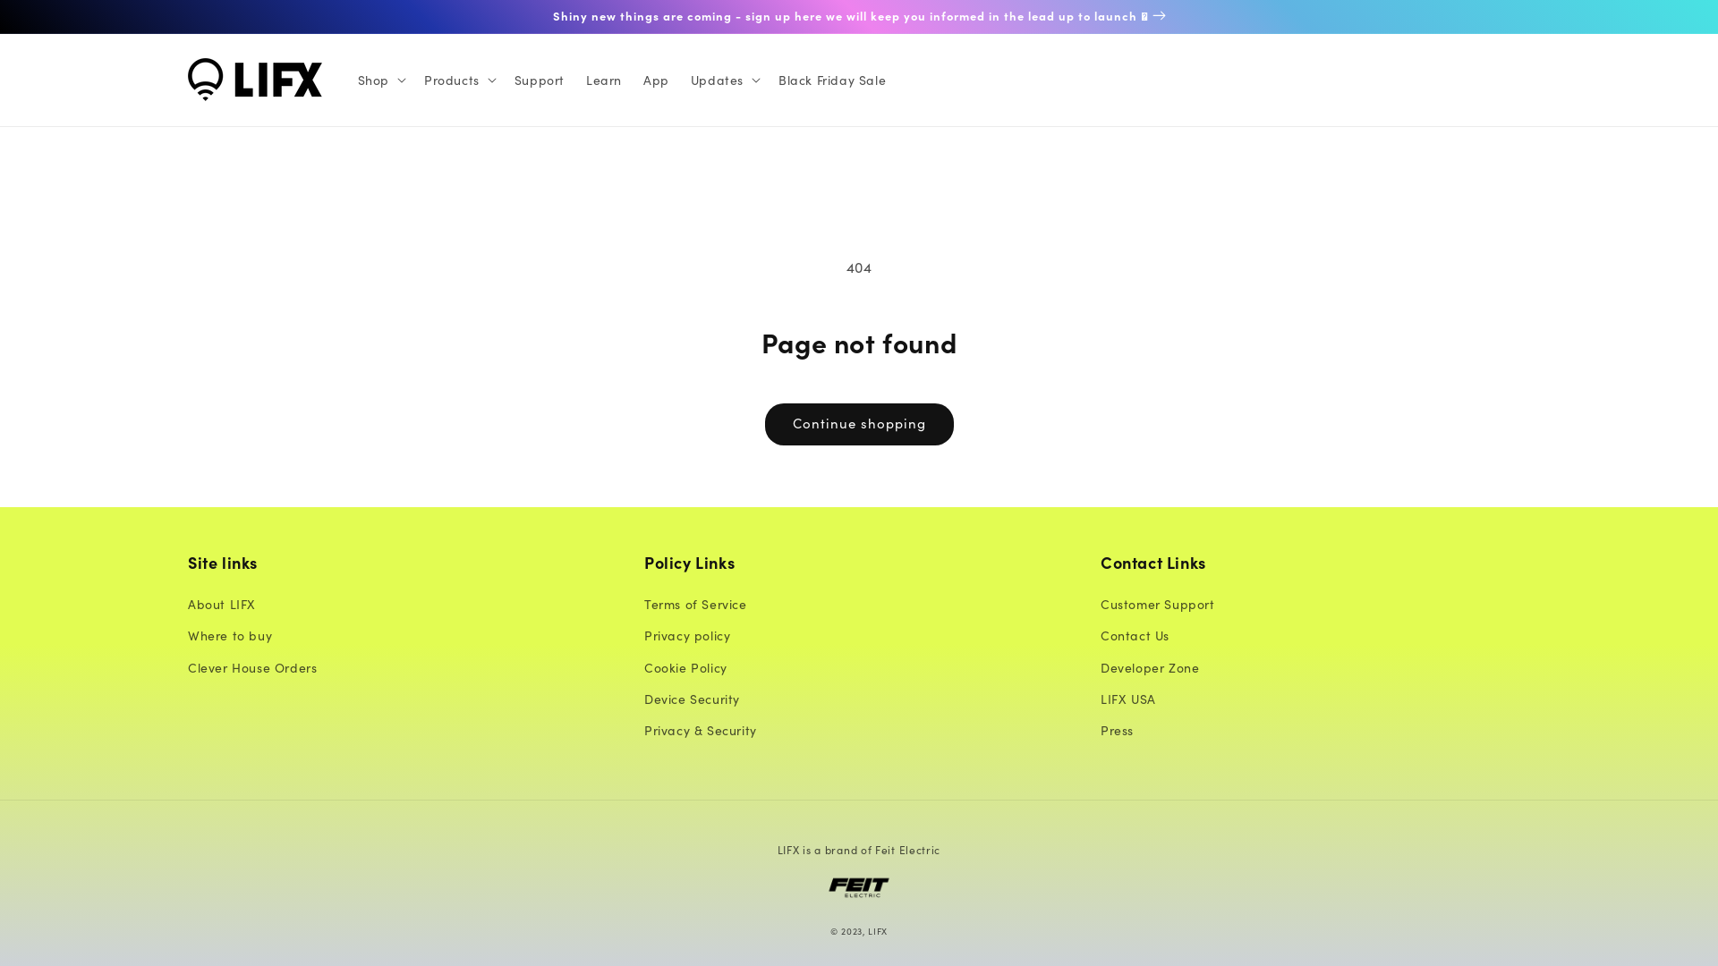  What do you see at coordinates (657, 80) in the screenshot?
I see `App` at bounding box center [657, 80].